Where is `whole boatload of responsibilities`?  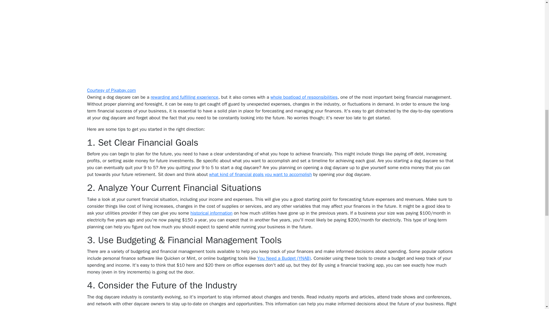
whole boatload of responsibilities is located at coordinates (304, 97).